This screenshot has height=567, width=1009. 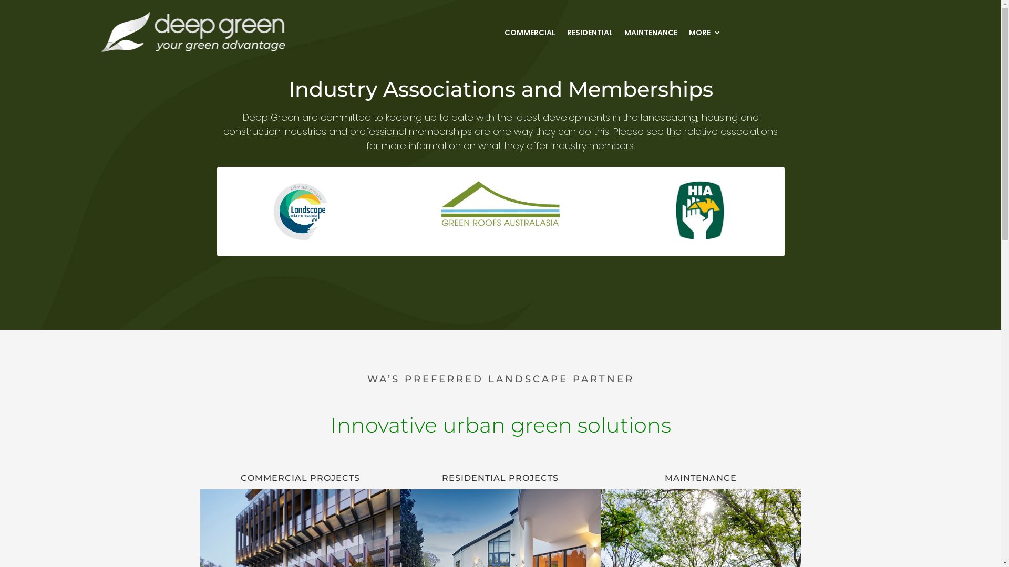 What do you see at coordinates (705, 33) in the screenshot?
I see `MORE` at bounding box center [705, 33].